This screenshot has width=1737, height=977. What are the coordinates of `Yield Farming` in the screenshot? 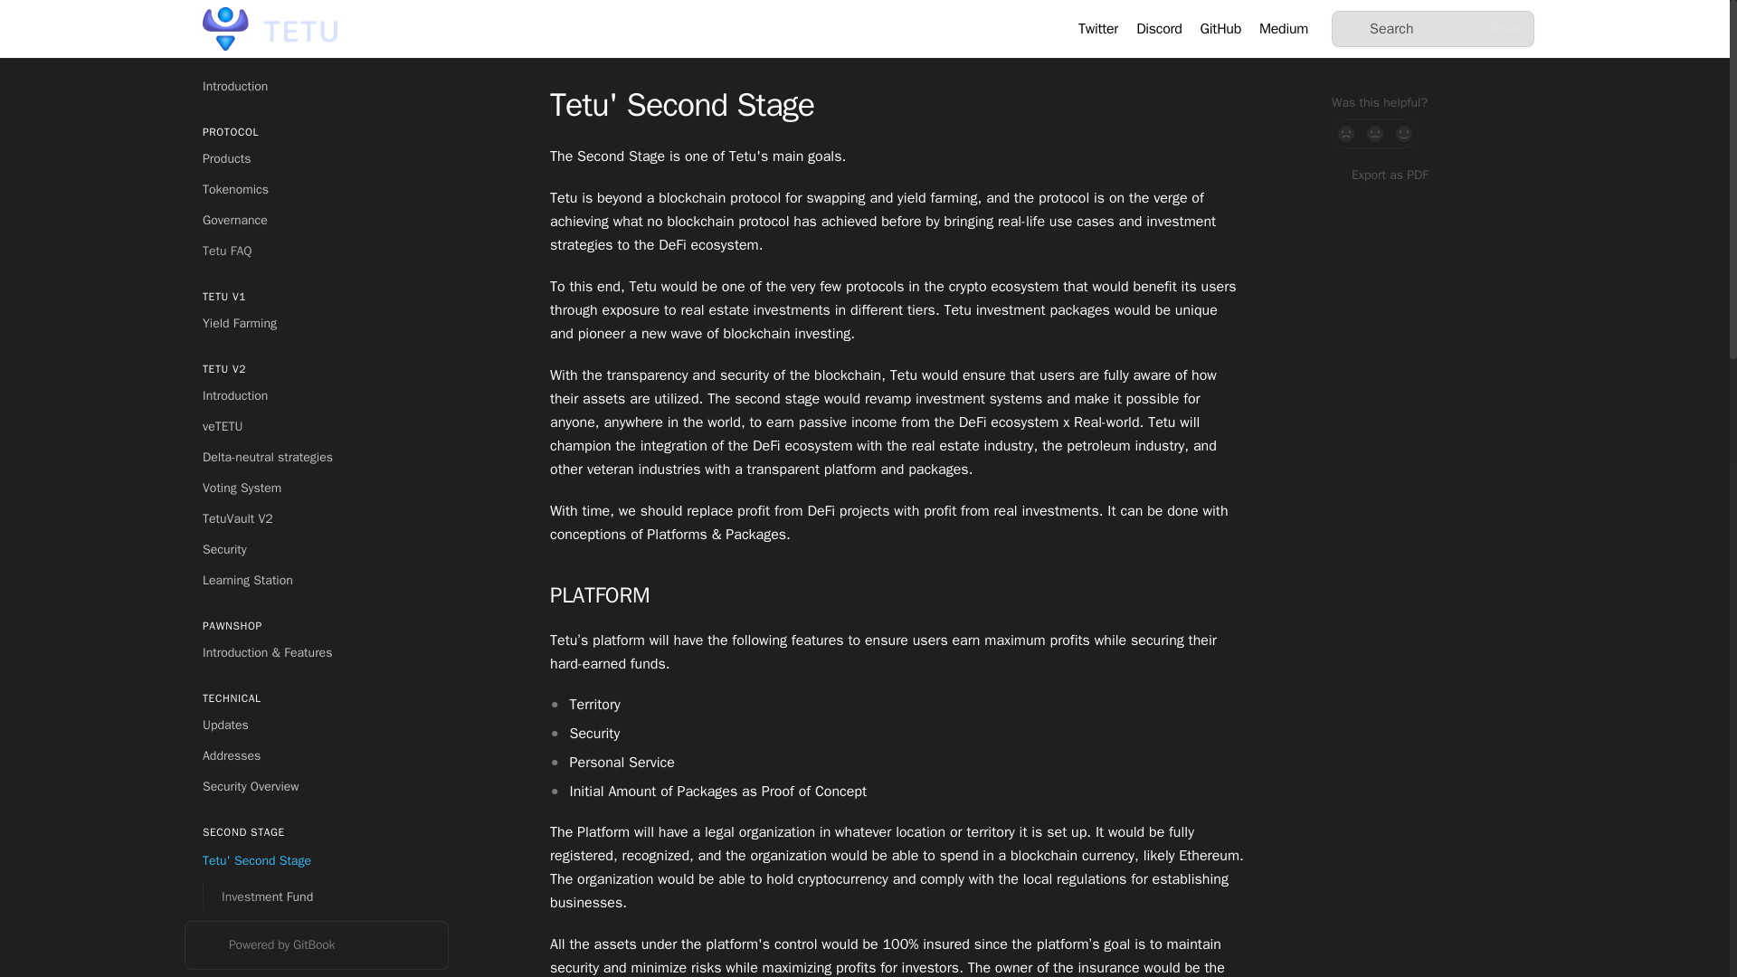 It's located at (316, 324).